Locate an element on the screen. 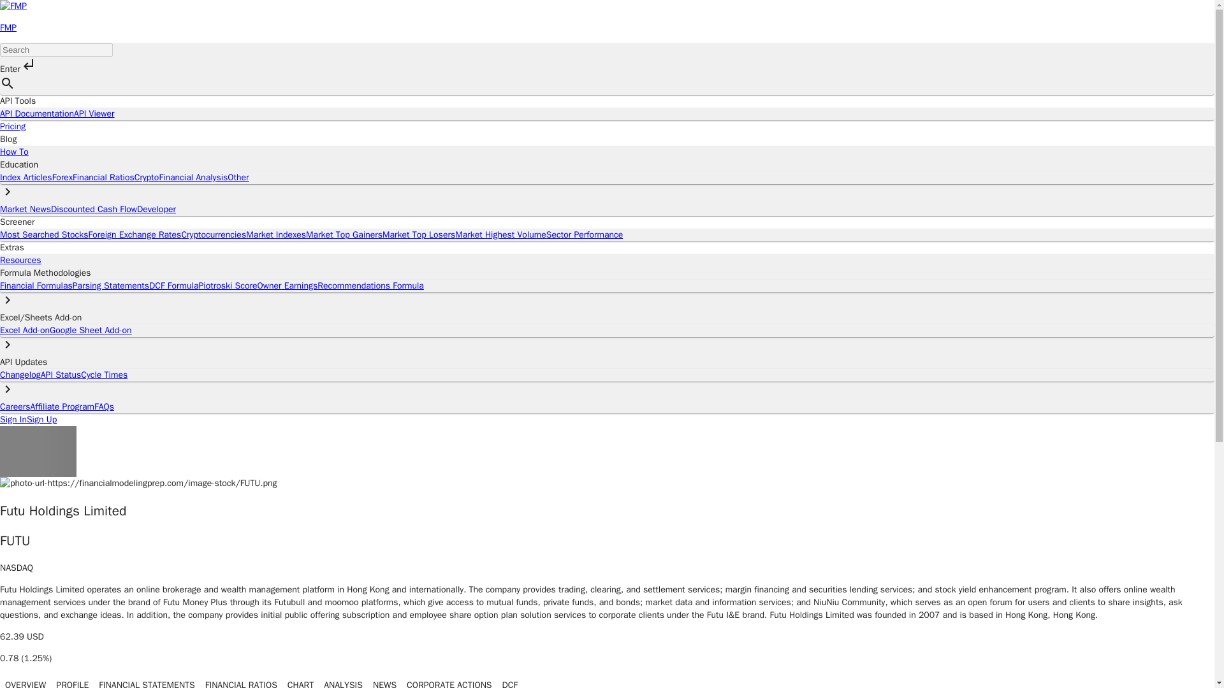  OVERVIEW is located at coordinates (25, 681).